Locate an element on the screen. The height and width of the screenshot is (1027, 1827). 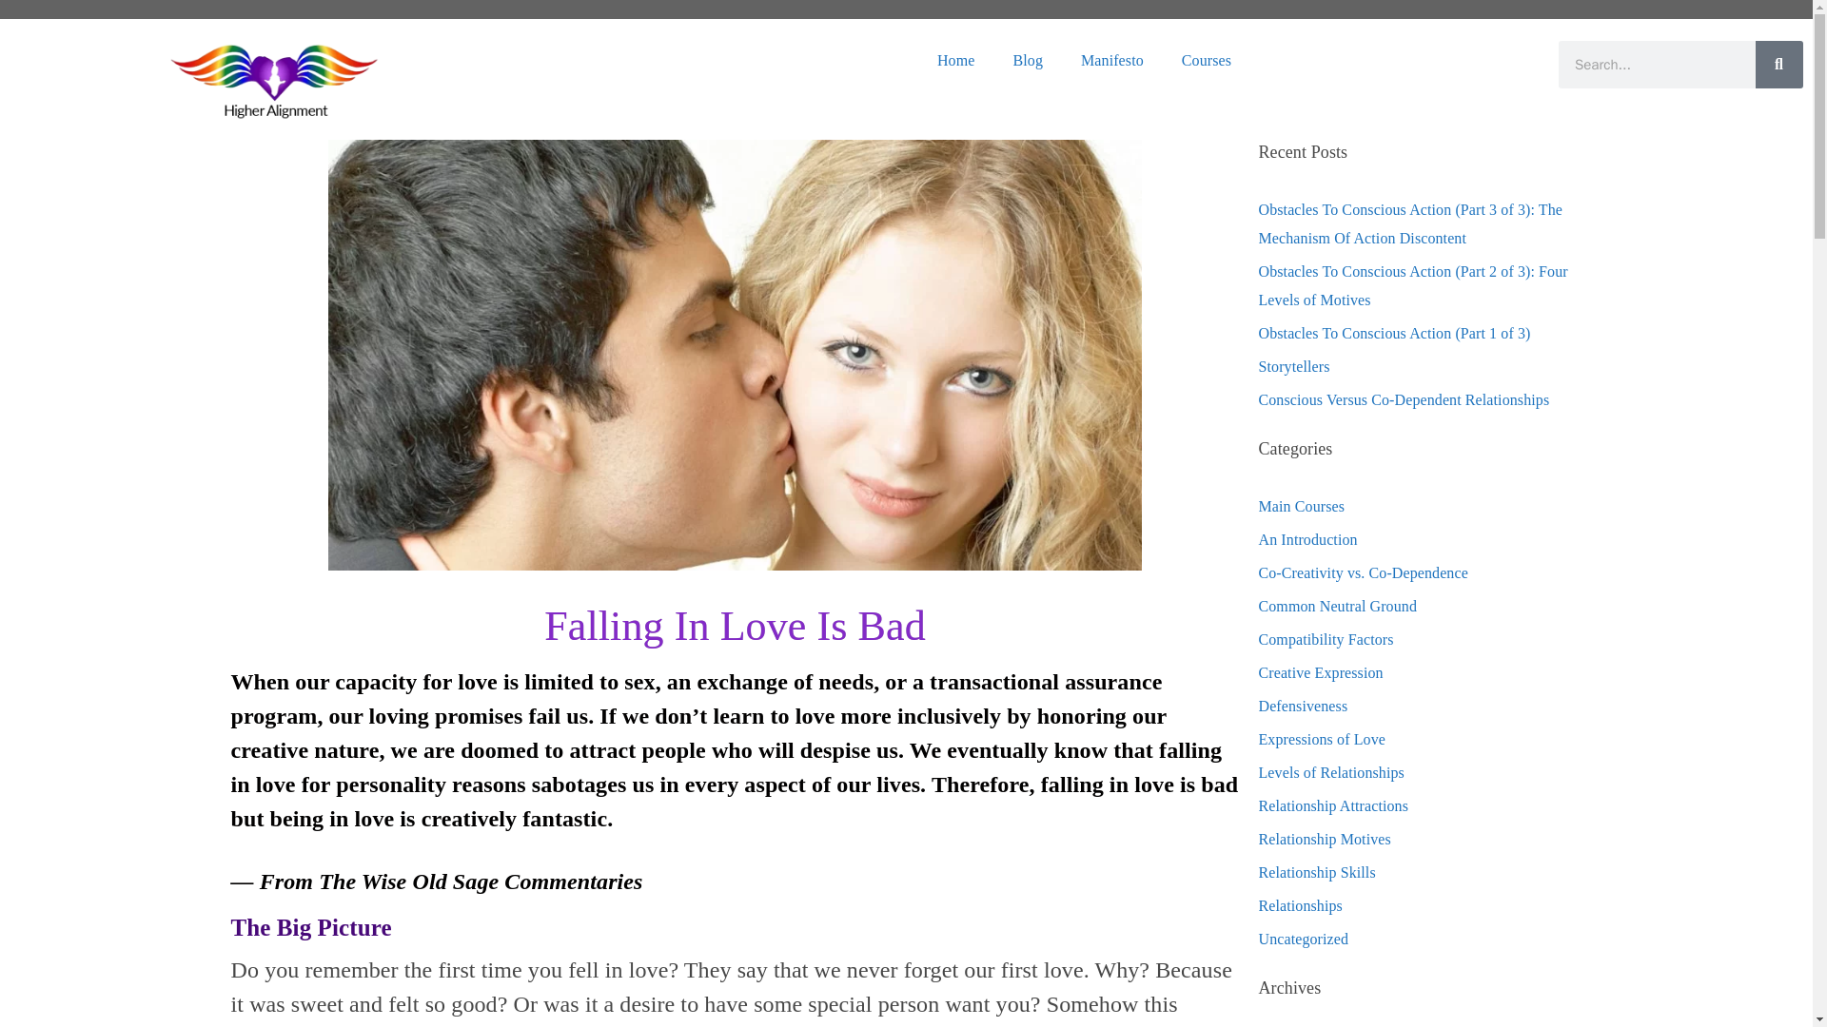
Relationship Attractions is located at coordinates (1333, 806).